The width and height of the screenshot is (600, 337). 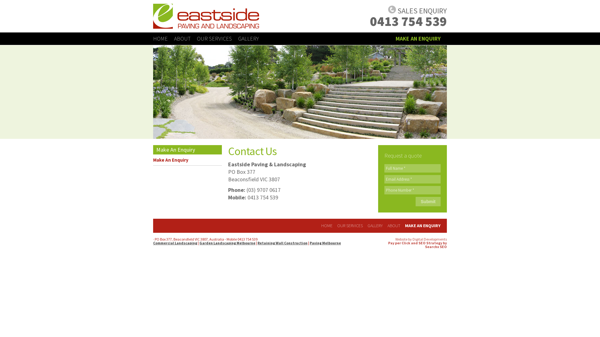 I want to click on Commercial Landscaping, so click(x=175, y=243).